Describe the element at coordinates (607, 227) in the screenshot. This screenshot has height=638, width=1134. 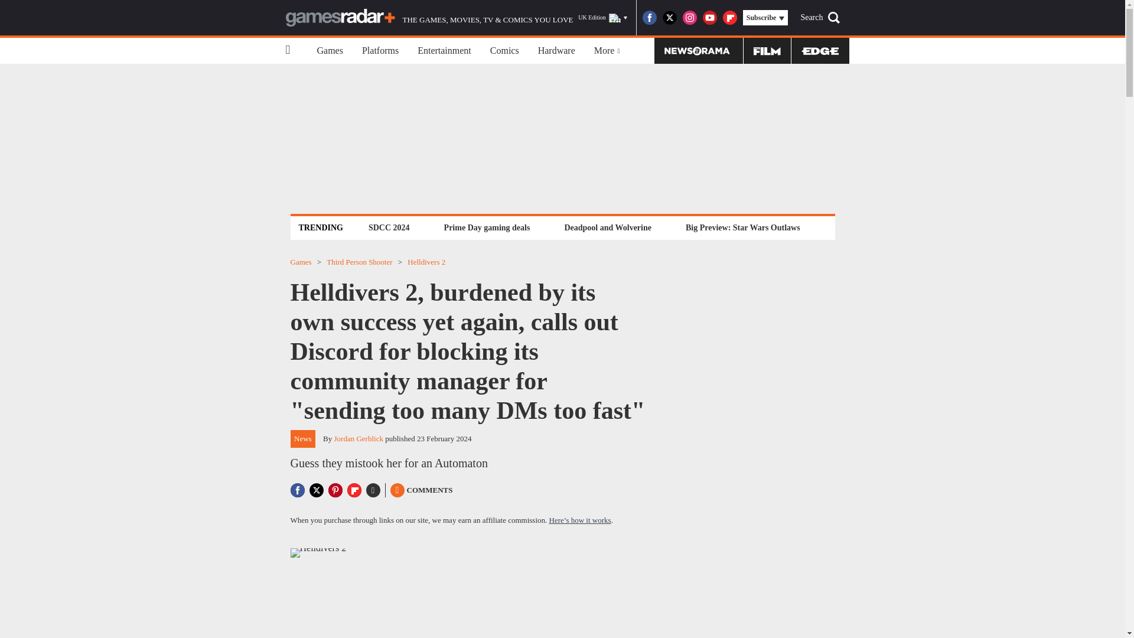
I see `Deadpool and Wolverine` at that location.